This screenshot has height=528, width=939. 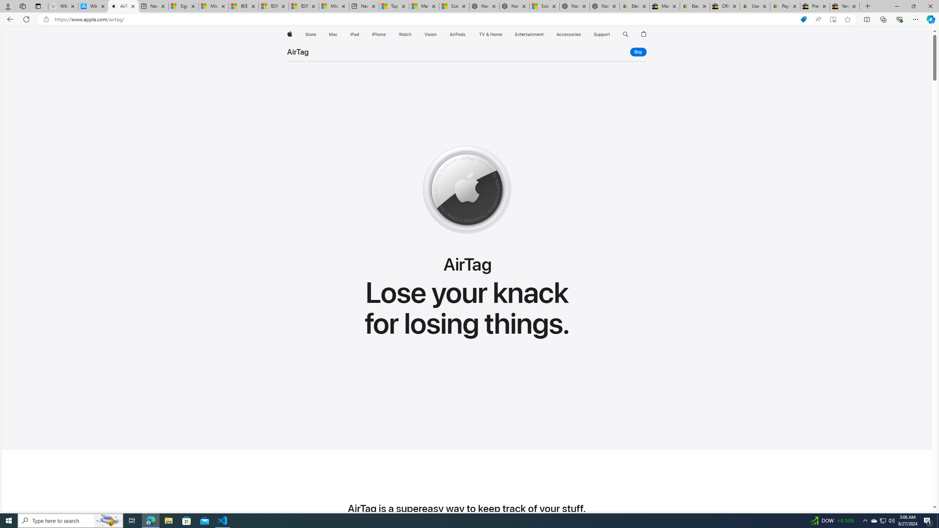 I want to click on AirPods, so click(x=458, y=34).